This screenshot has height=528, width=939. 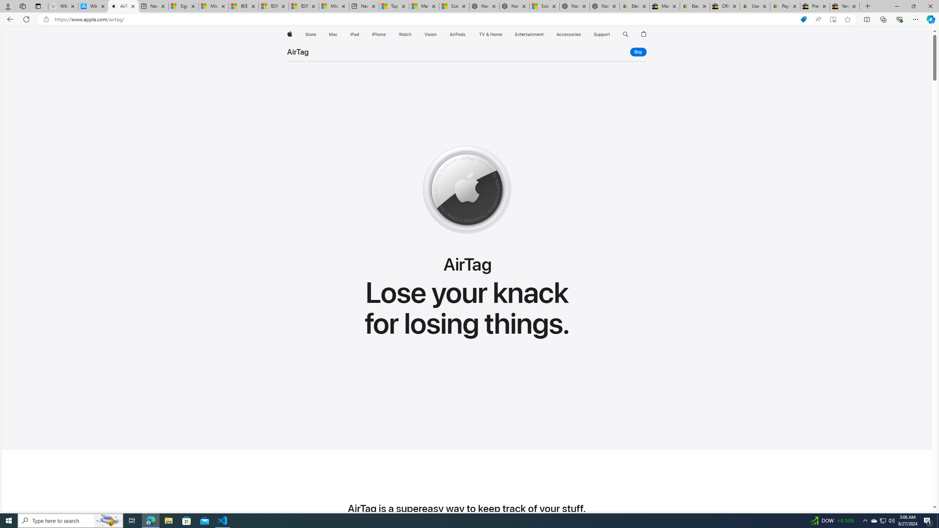 I want to click on AirPods, so click(x=458, y=34).